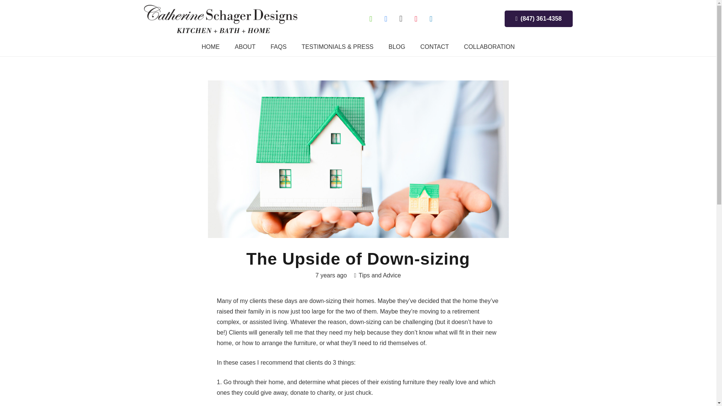  Describe the element at coordinates (211, 47) in the screenshot. I see `HOME` at that location.